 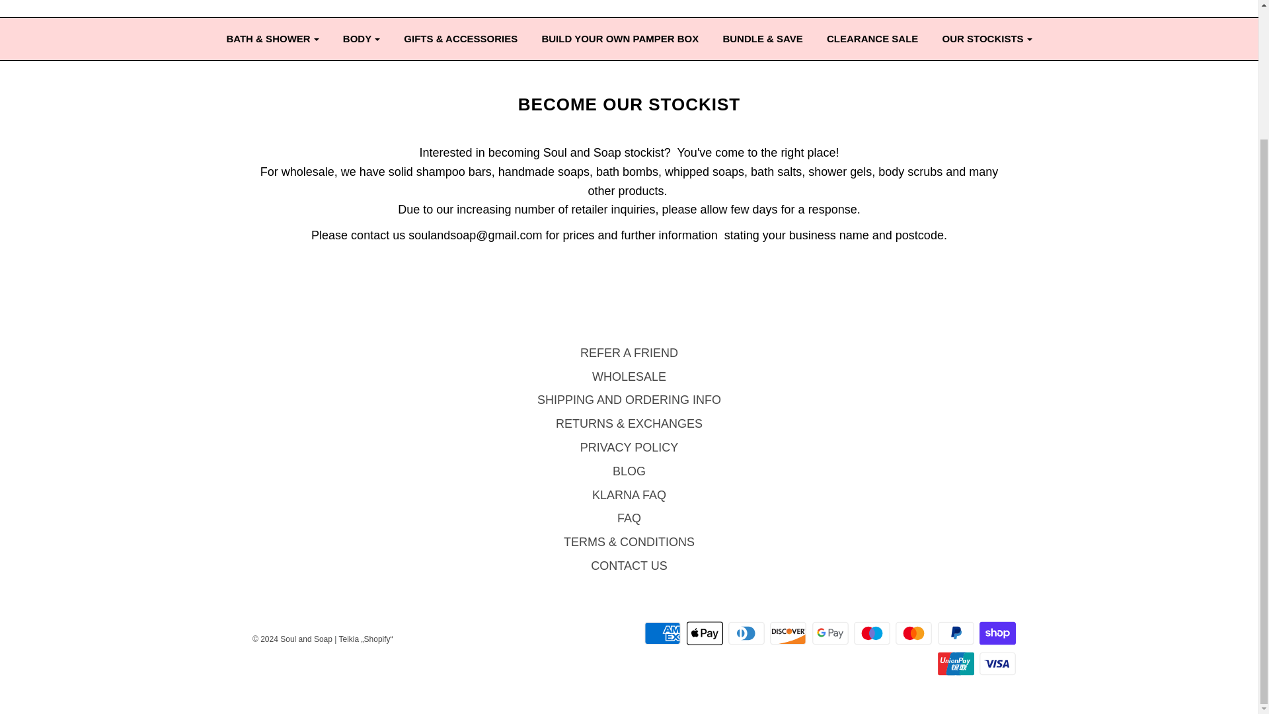 What do you see at coordinates (830, 633) in the screenshot?
I see `Google Pay` at bounding box center [830, 633].